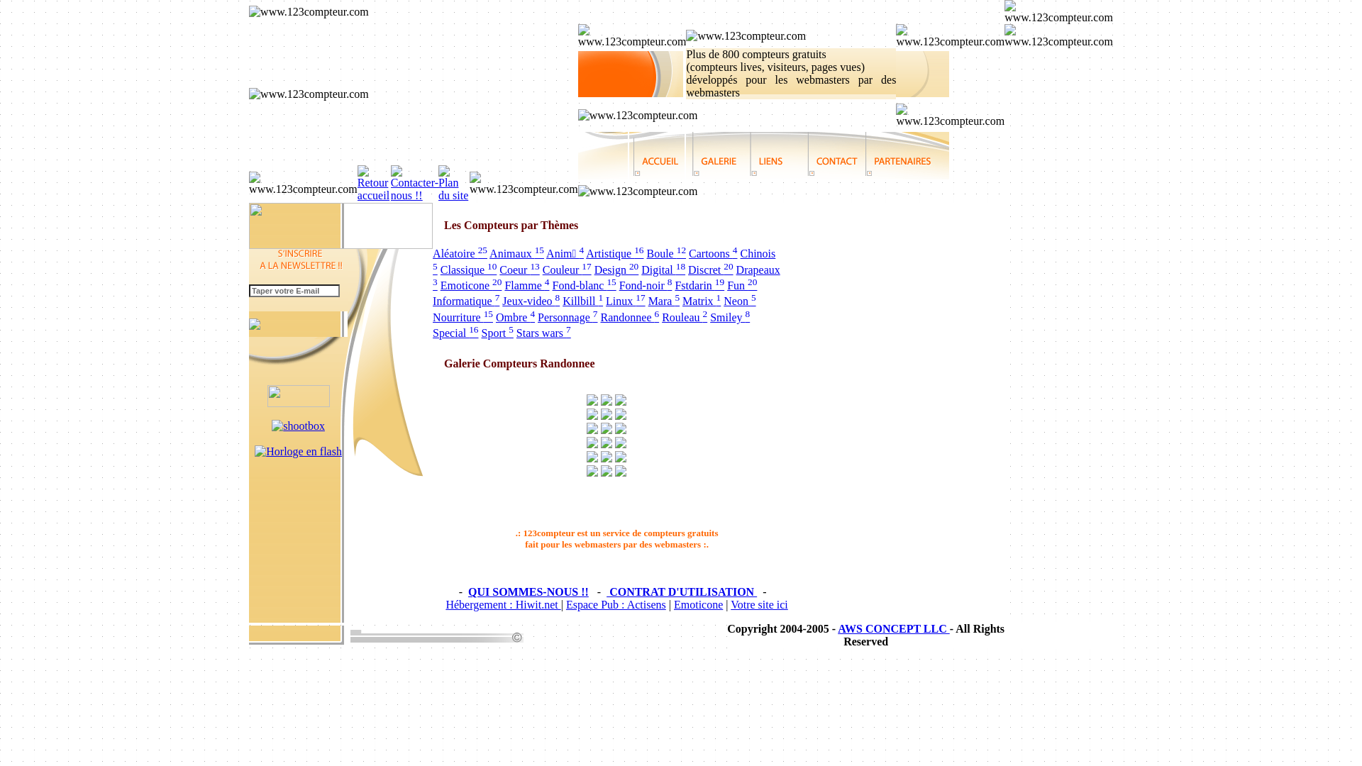  What do you see at coordinates (298, 426) in the screenshot?
I see `shootbox` at bounding box center [298, 426].